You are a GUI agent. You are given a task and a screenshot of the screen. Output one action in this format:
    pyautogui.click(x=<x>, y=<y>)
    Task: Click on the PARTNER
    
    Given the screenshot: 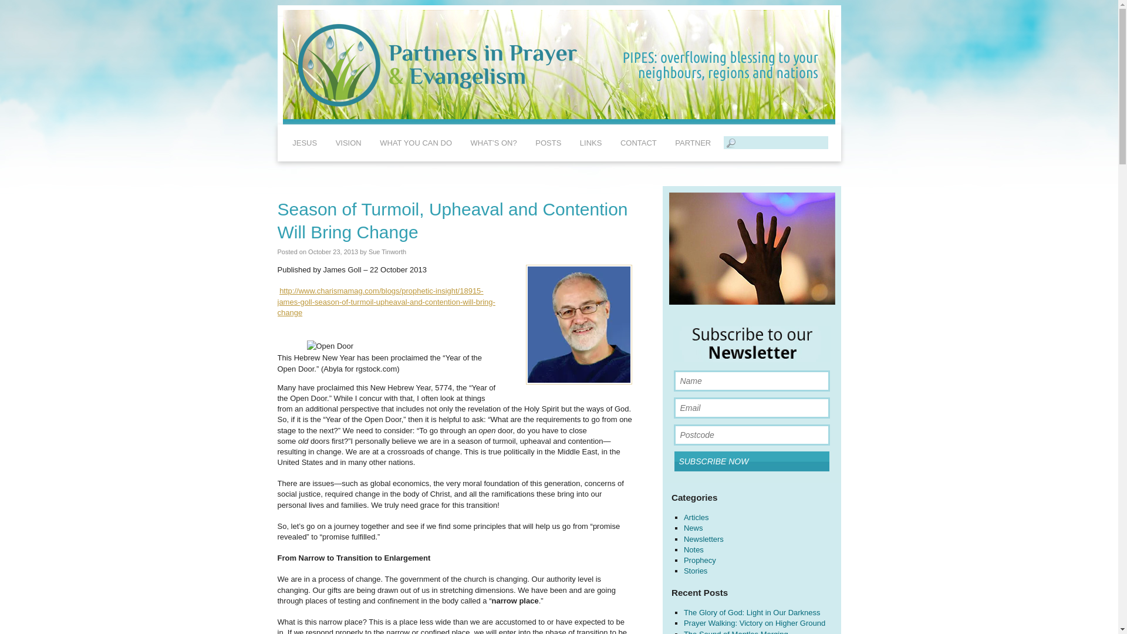 What is the action you would take?
    pyautogui.click(x=693, y=143)
    